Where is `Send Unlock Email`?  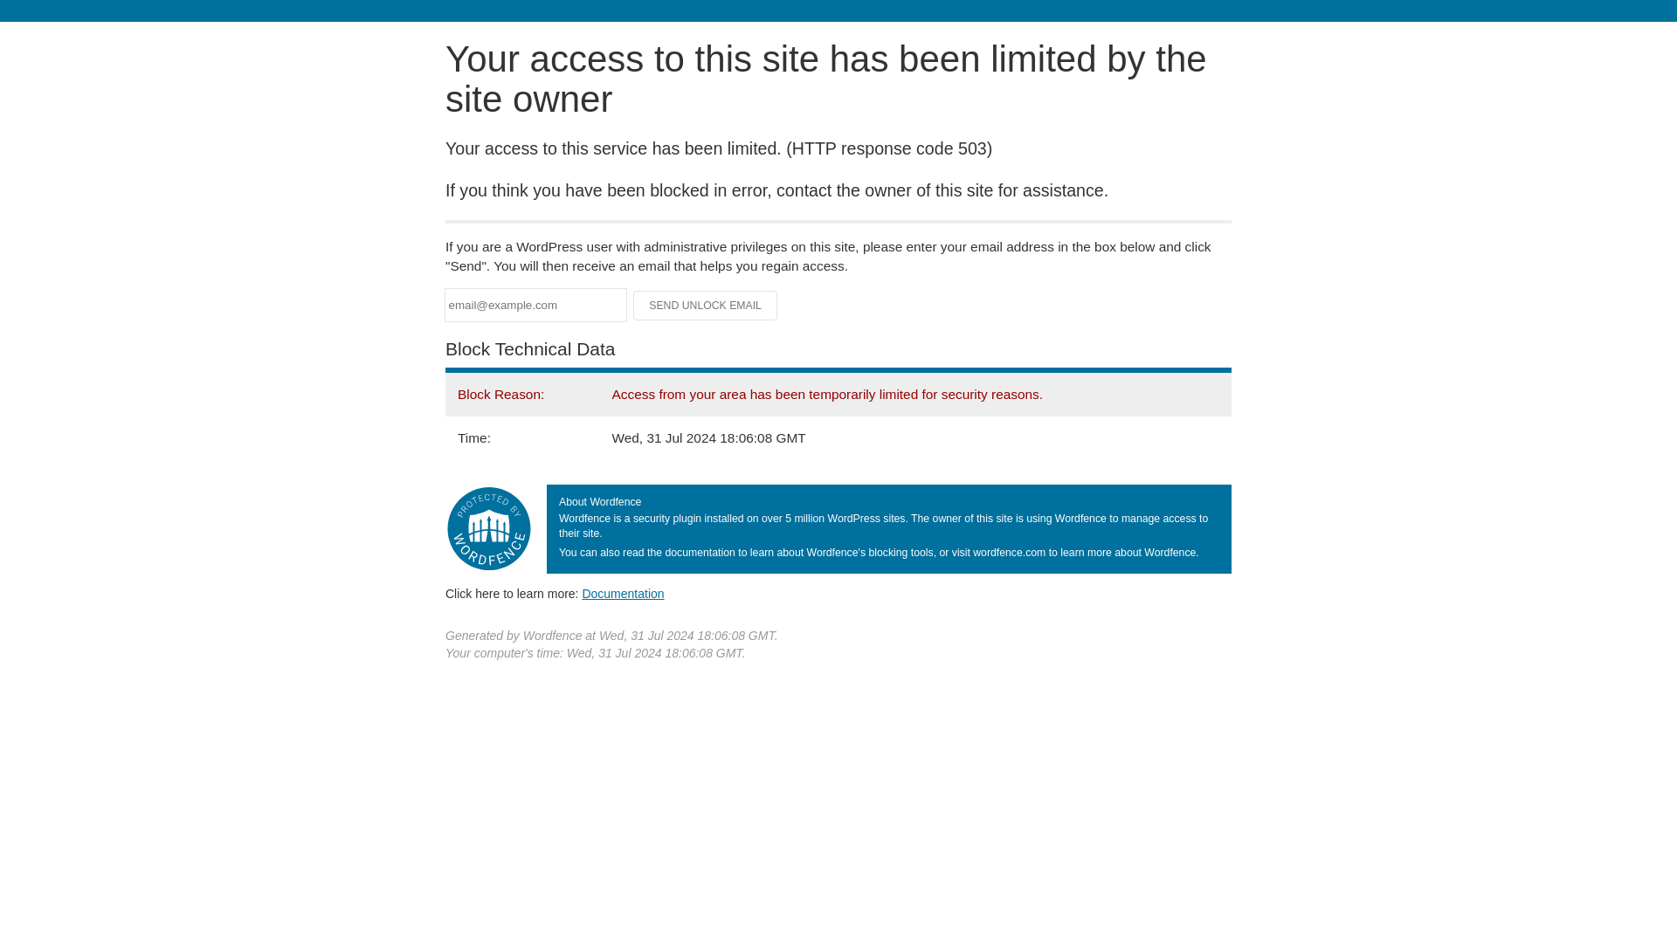 Send Unlock Email is located at coordinates (706, 306).